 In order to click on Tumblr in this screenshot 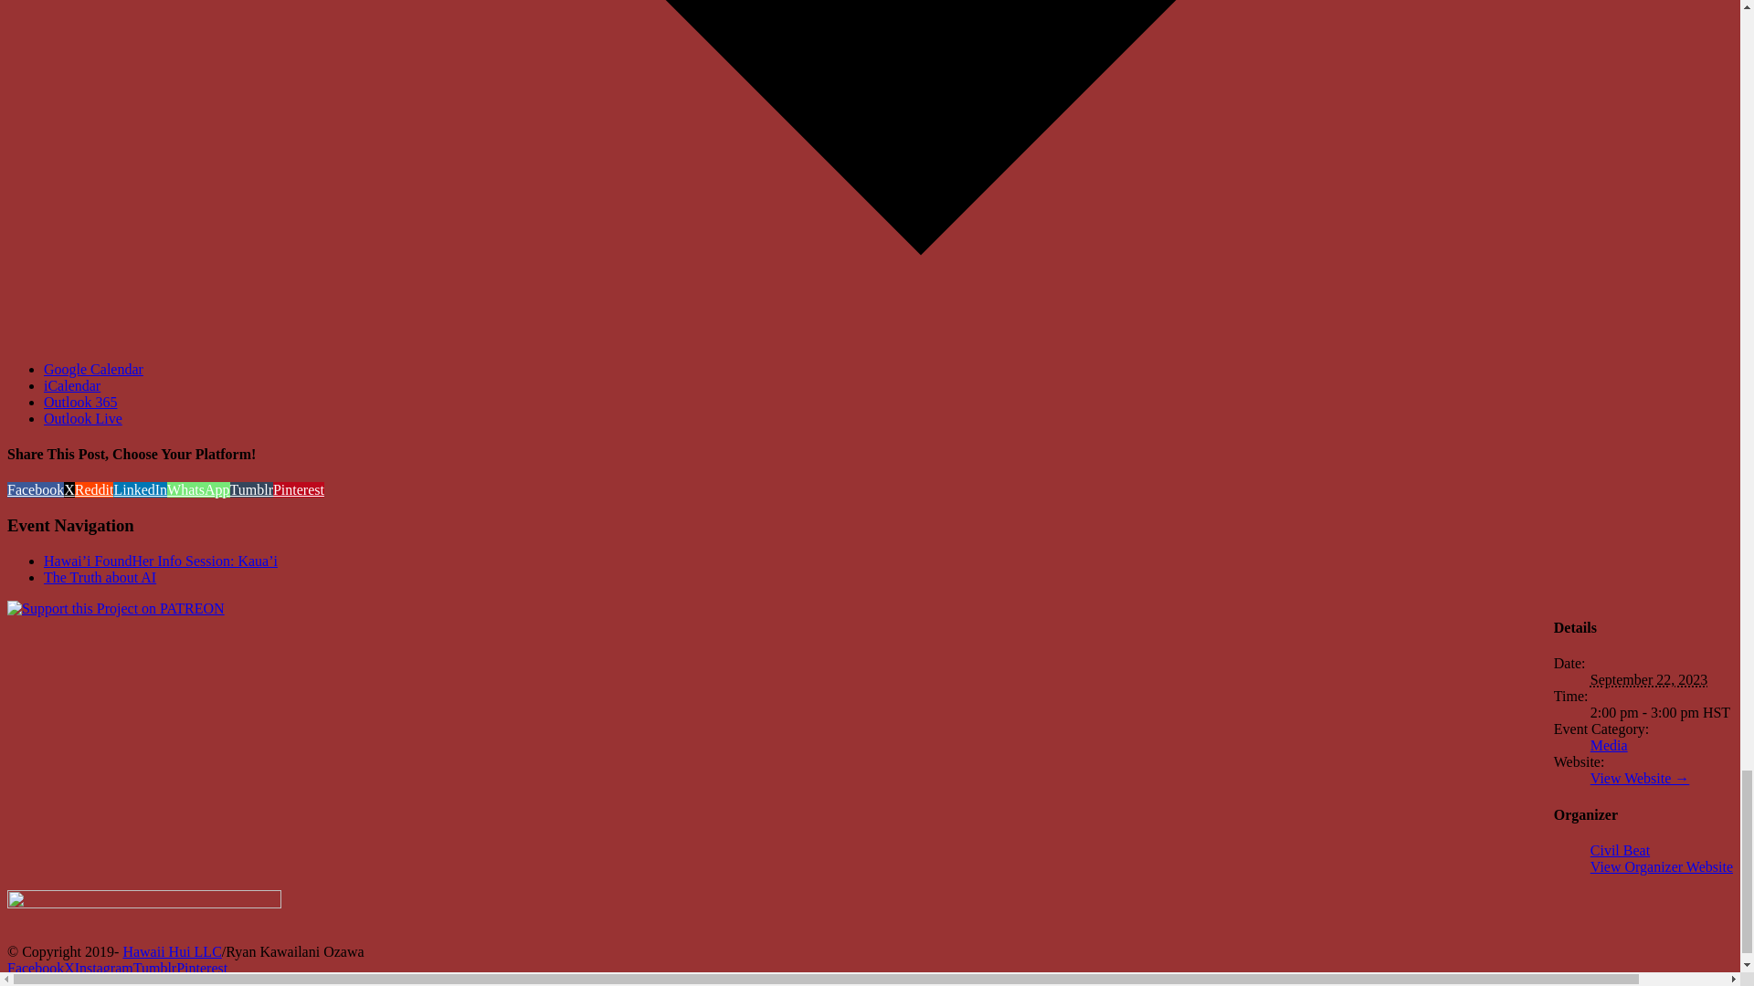, I will do `click(251, 489)`.